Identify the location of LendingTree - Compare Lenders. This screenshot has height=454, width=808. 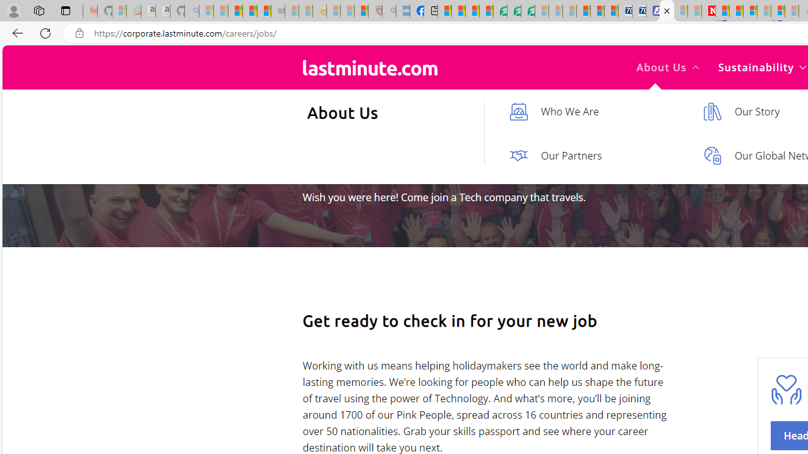
(500, 11).